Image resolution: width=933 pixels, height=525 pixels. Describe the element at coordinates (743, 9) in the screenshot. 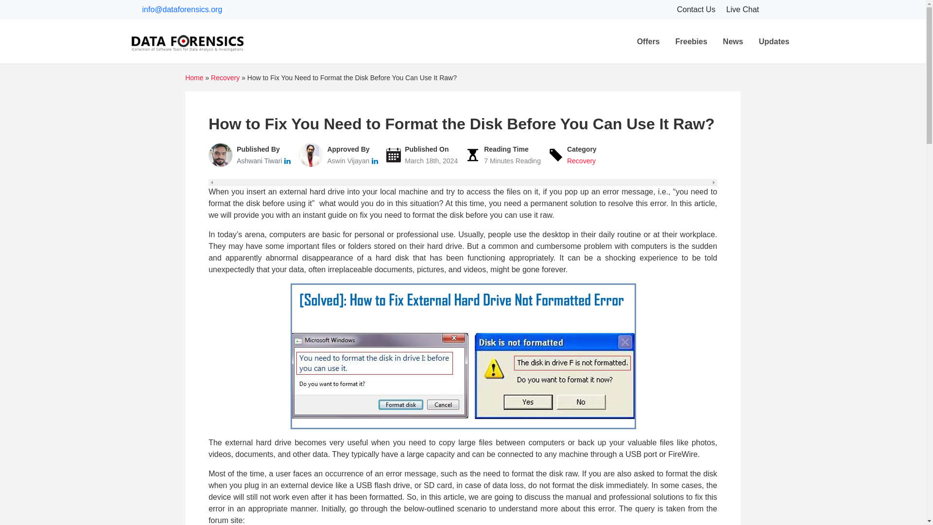

I see `Live Chat` at that location.